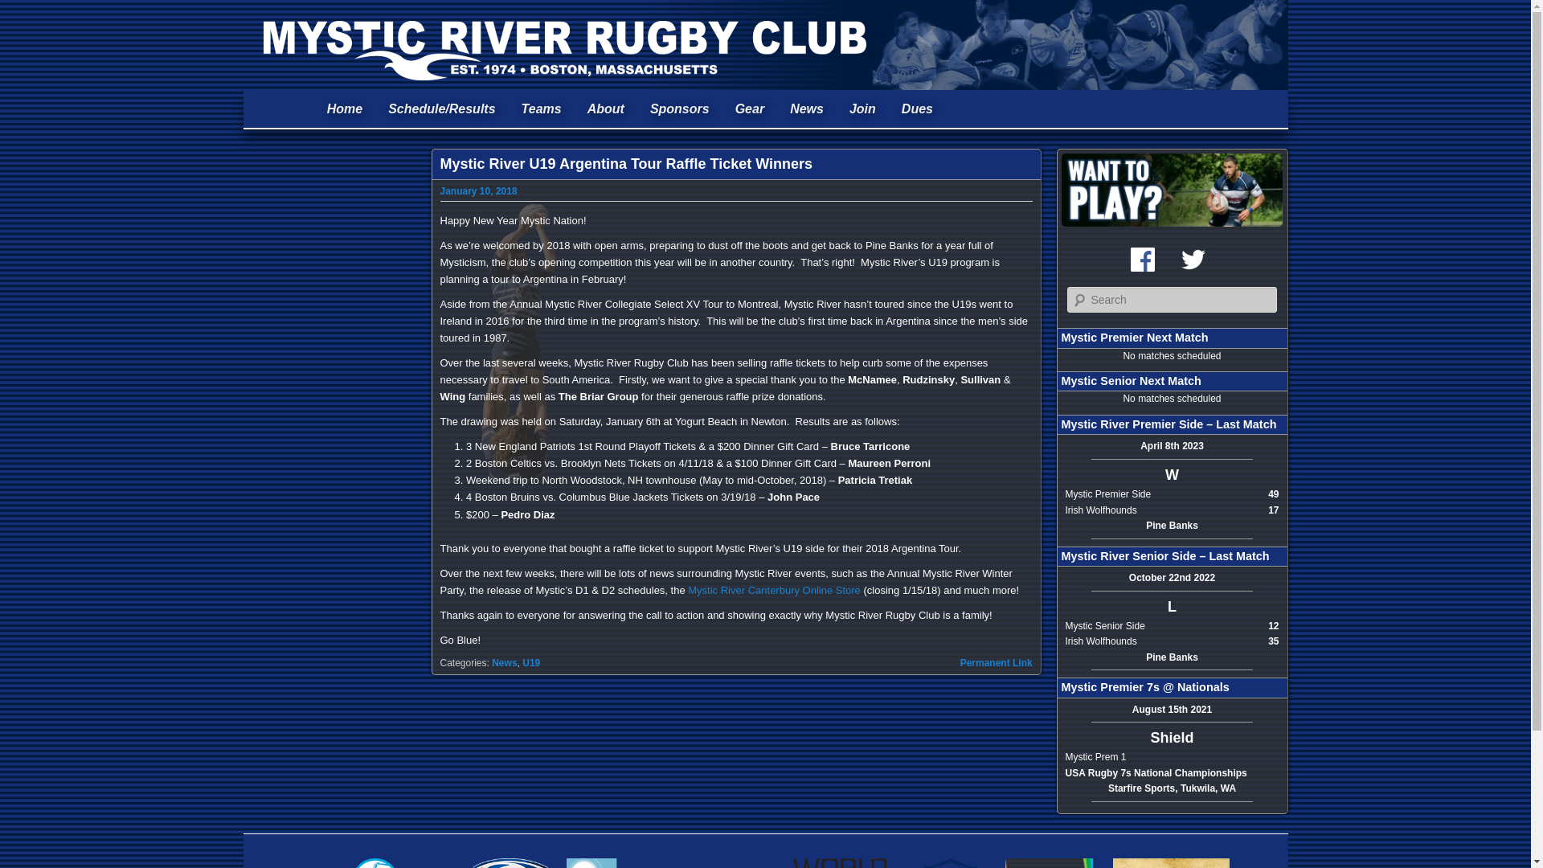 The image size is (1543, 868). What do you see at coordinates (508, 858) in the screenshot?
I see `USA Rugby` at bounding box center [508, 858].